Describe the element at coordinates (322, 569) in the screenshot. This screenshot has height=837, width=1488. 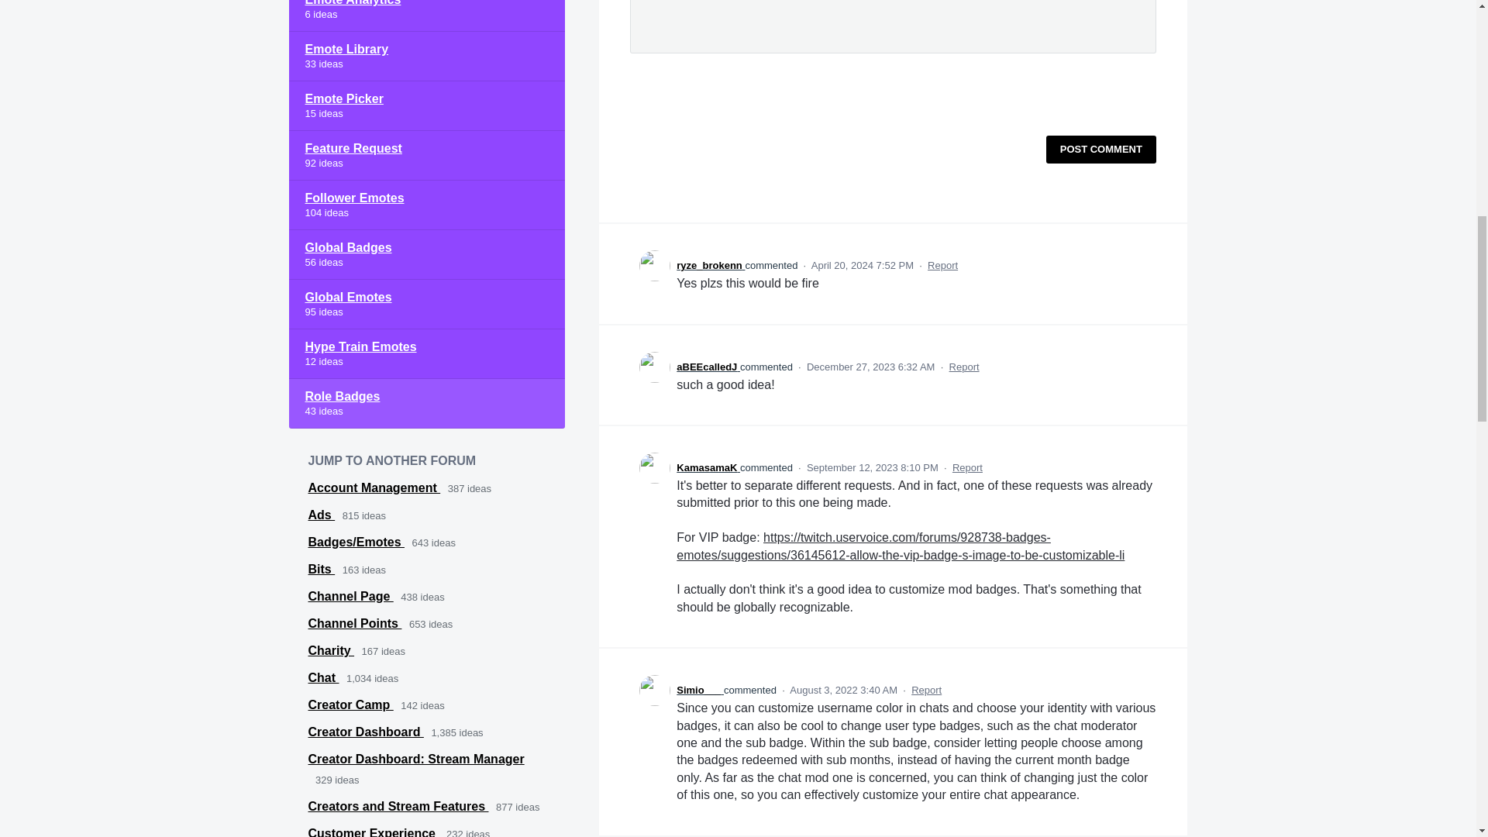
I see `Bits` at that location.